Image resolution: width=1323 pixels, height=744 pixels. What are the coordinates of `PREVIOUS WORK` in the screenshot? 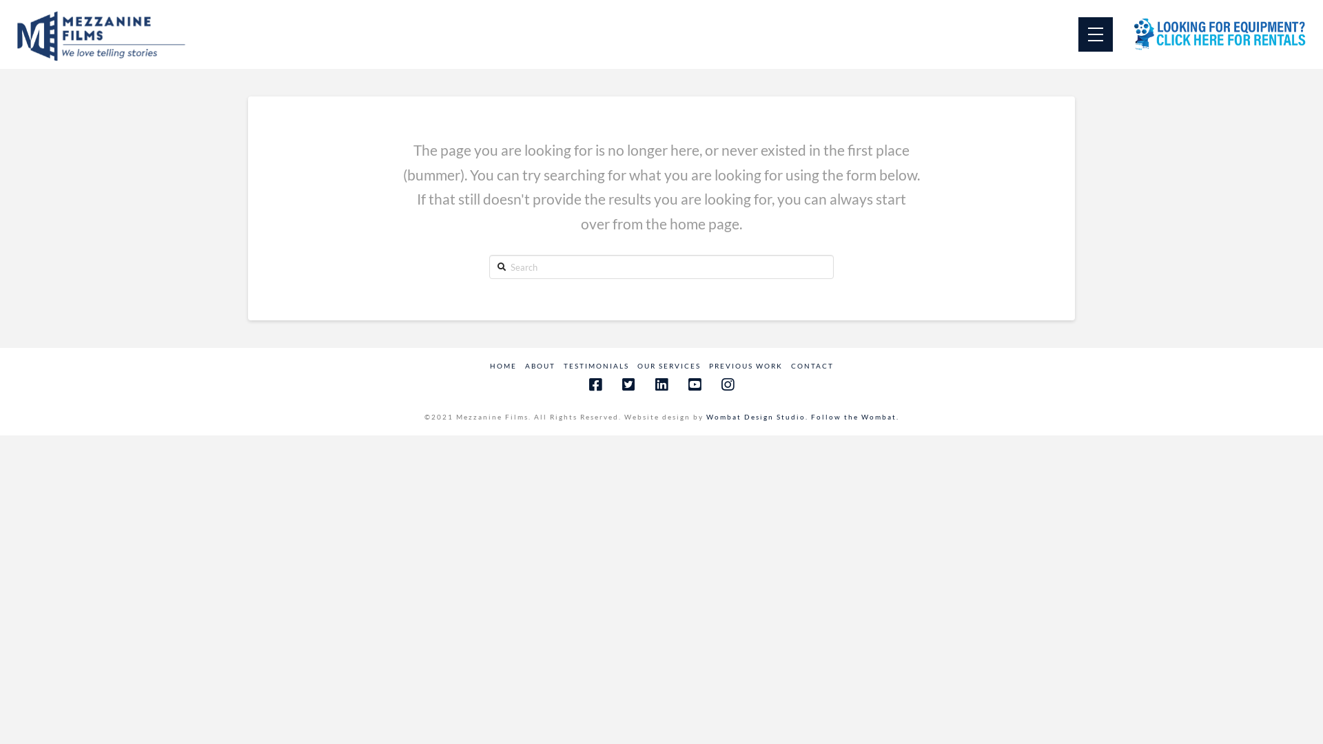 It's located at (746, 366).